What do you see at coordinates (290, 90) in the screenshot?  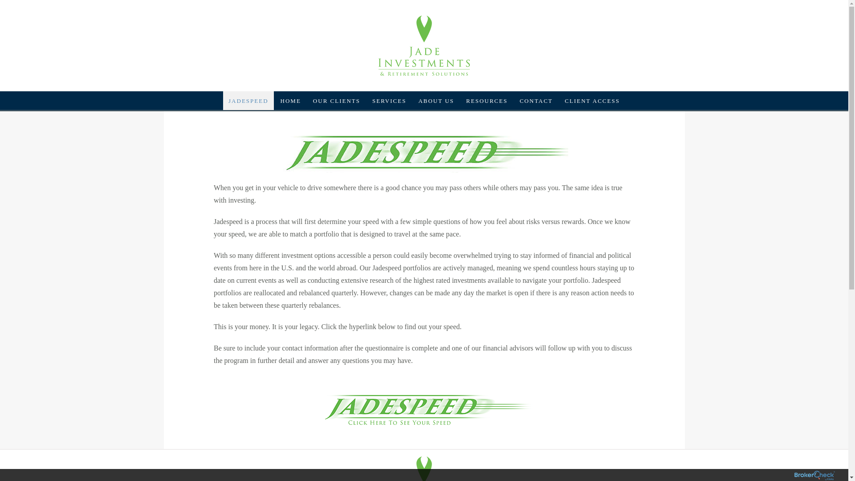 I see `HOME` at bounding box center [290, 90].